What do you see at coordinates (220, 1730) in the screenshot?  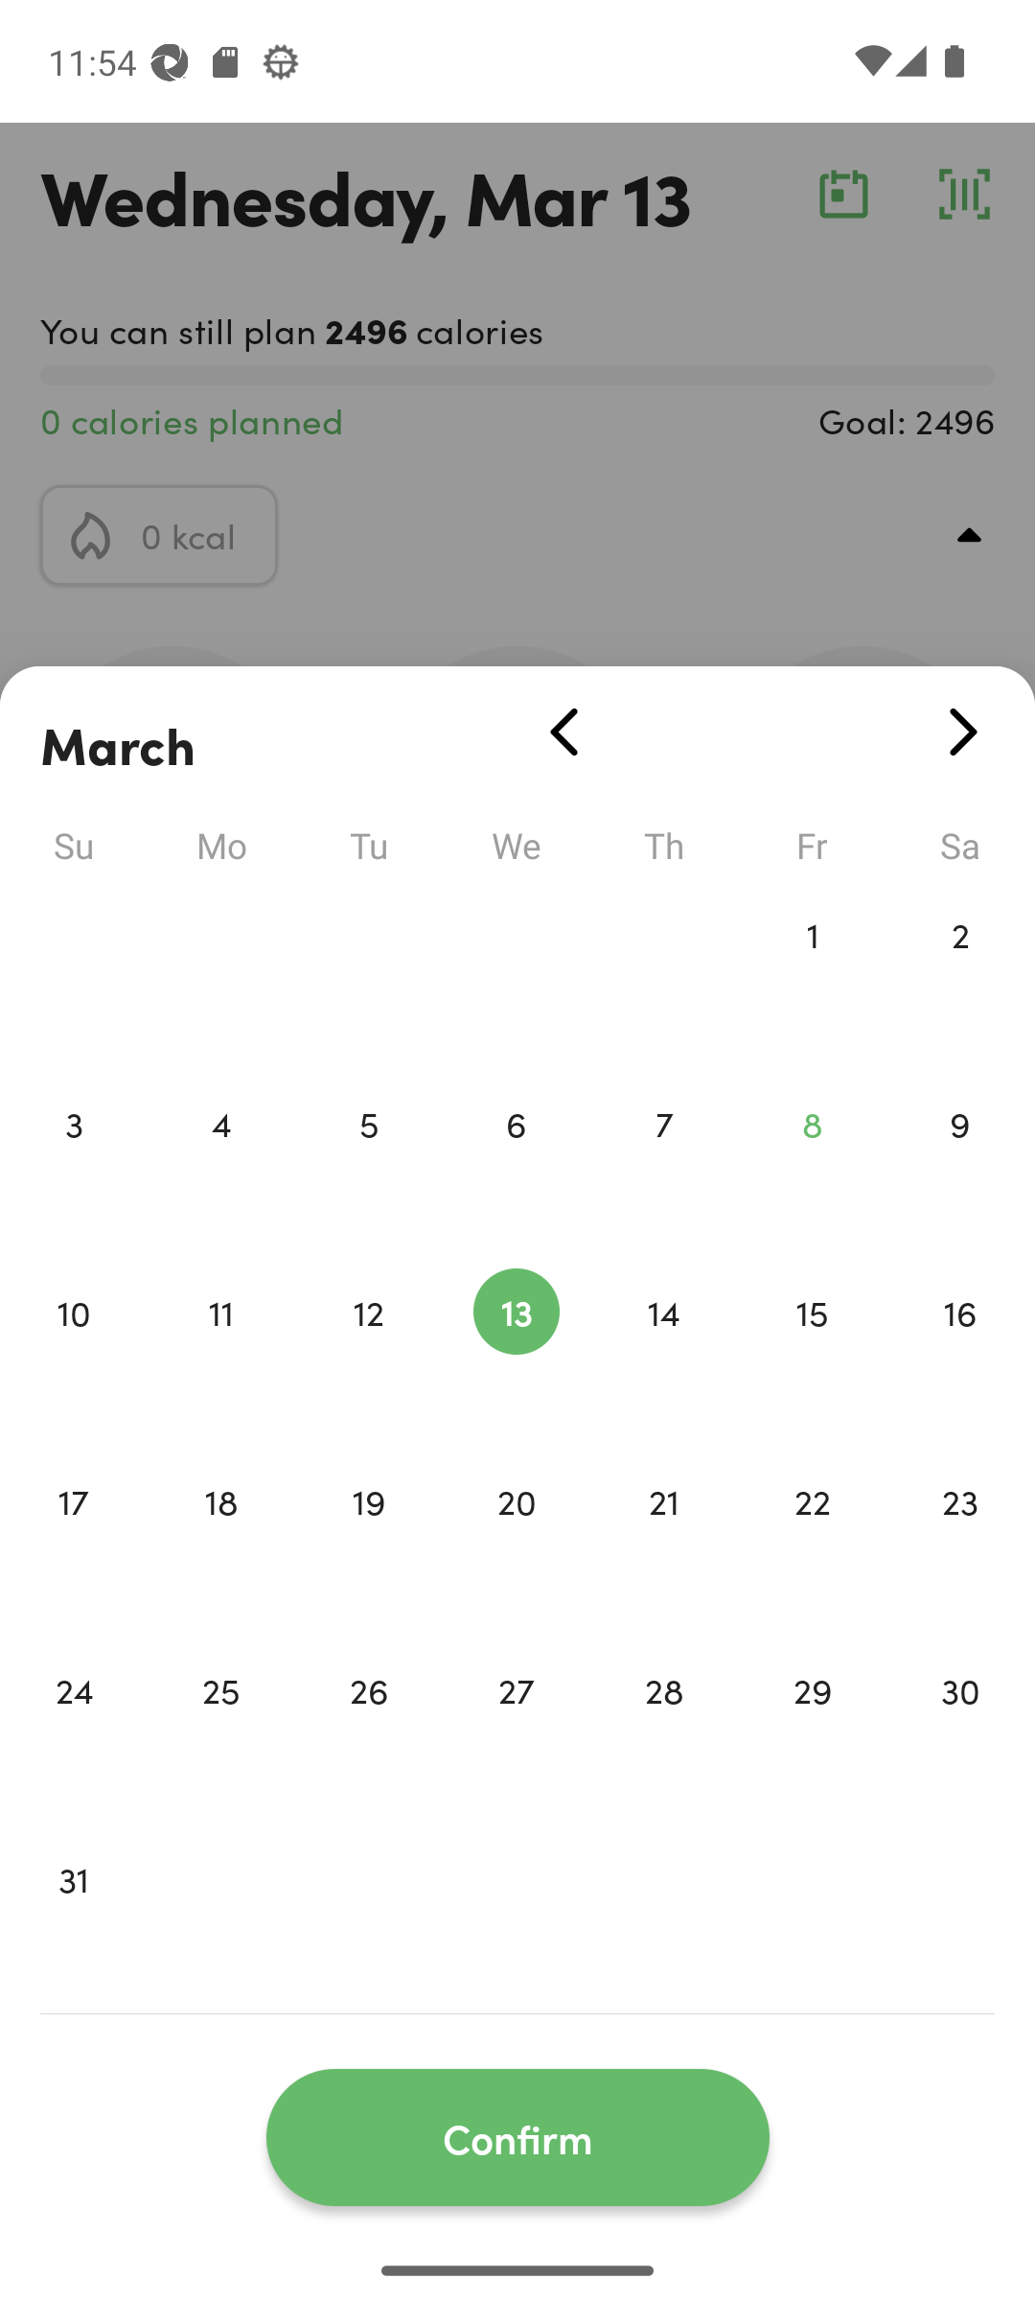 I see `25` at bounding box center [220, 1730].